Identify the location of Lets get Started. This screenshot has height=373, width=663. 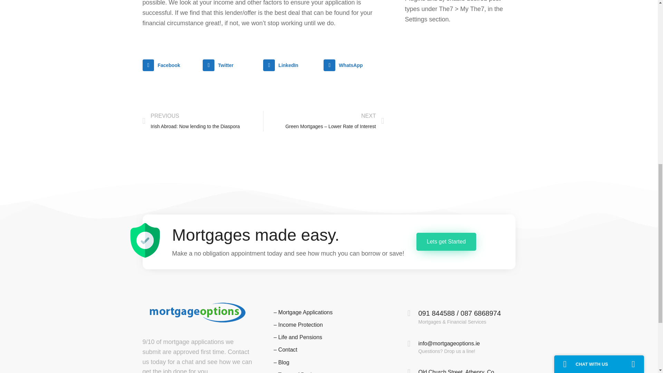
(446, 242).